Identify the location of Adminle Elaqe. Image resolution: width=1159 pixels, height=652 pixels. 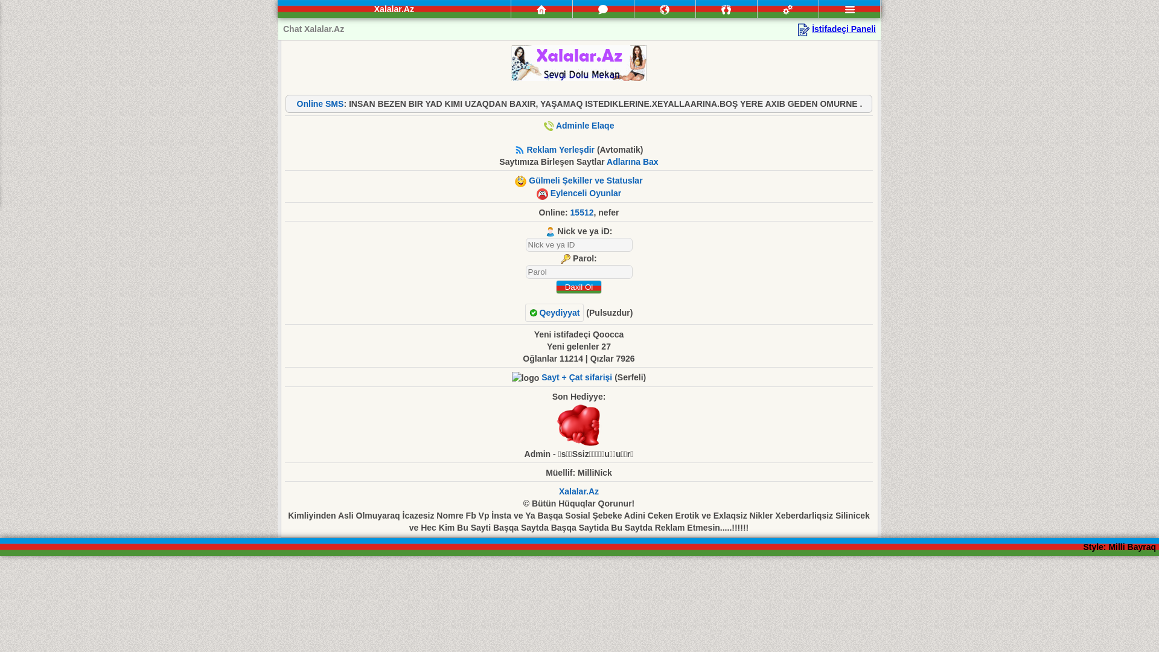
(585, 126).